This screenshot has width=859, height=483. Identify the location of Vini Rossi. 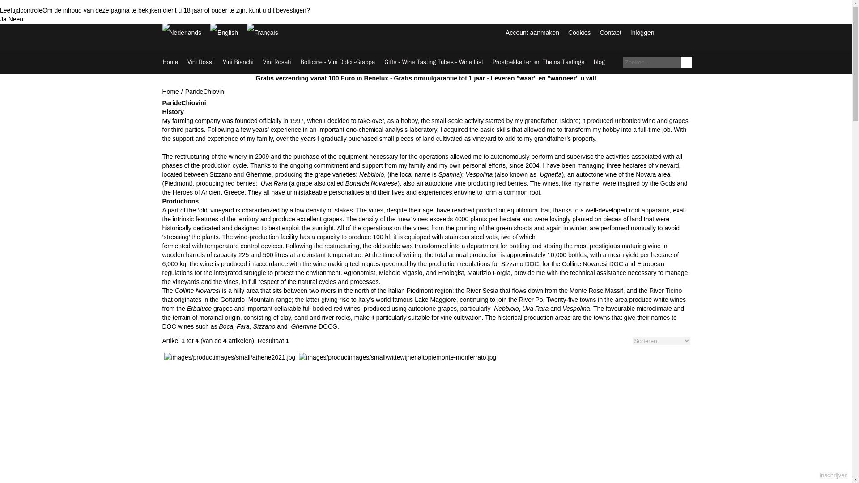
(200, 62).